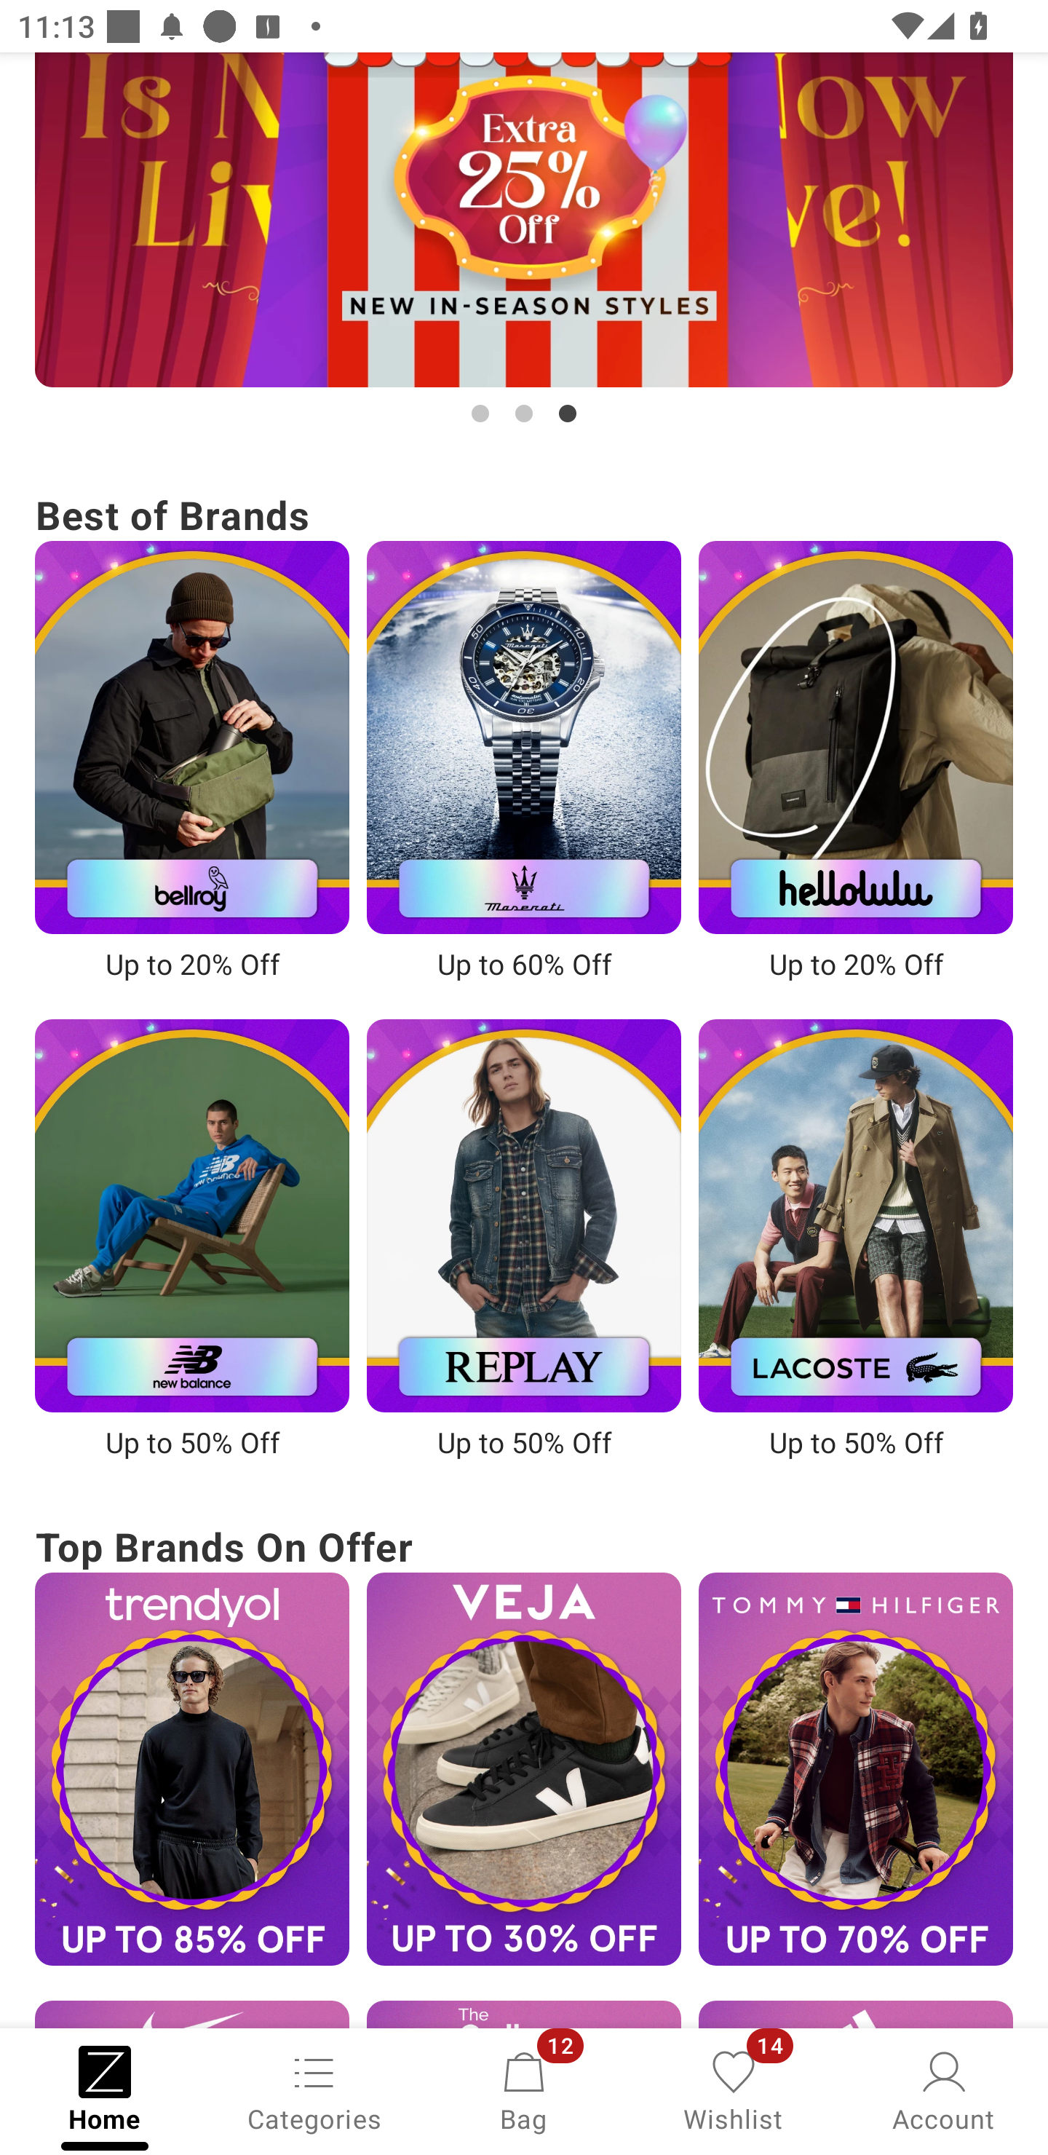 This screenshot has height=2155, width=1048. Describe the element at coordinates (856, 1769) in the screenshot. I see `Campaign banner` at that location.